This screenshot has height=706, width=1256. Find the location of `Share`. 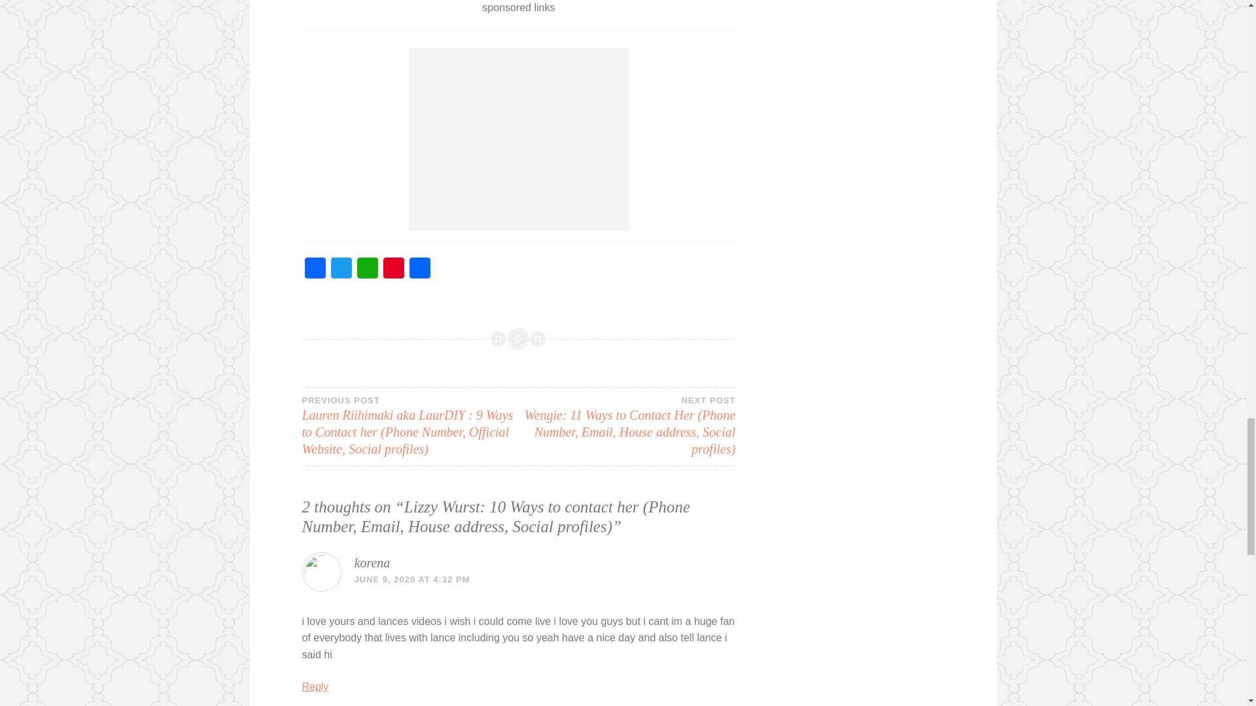

Share is located at coordinates (420, 269).